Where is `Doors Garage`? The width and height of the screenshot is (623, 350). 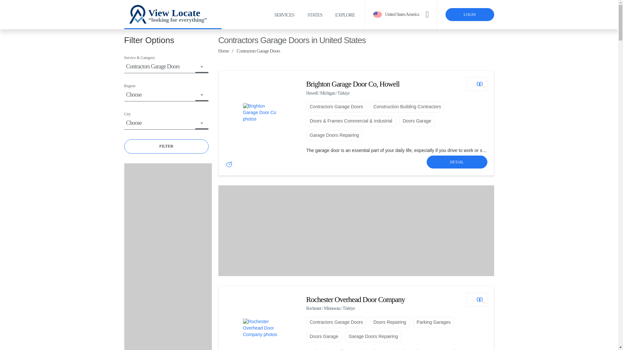
Doors Garage is located at coordinates (417, 121).